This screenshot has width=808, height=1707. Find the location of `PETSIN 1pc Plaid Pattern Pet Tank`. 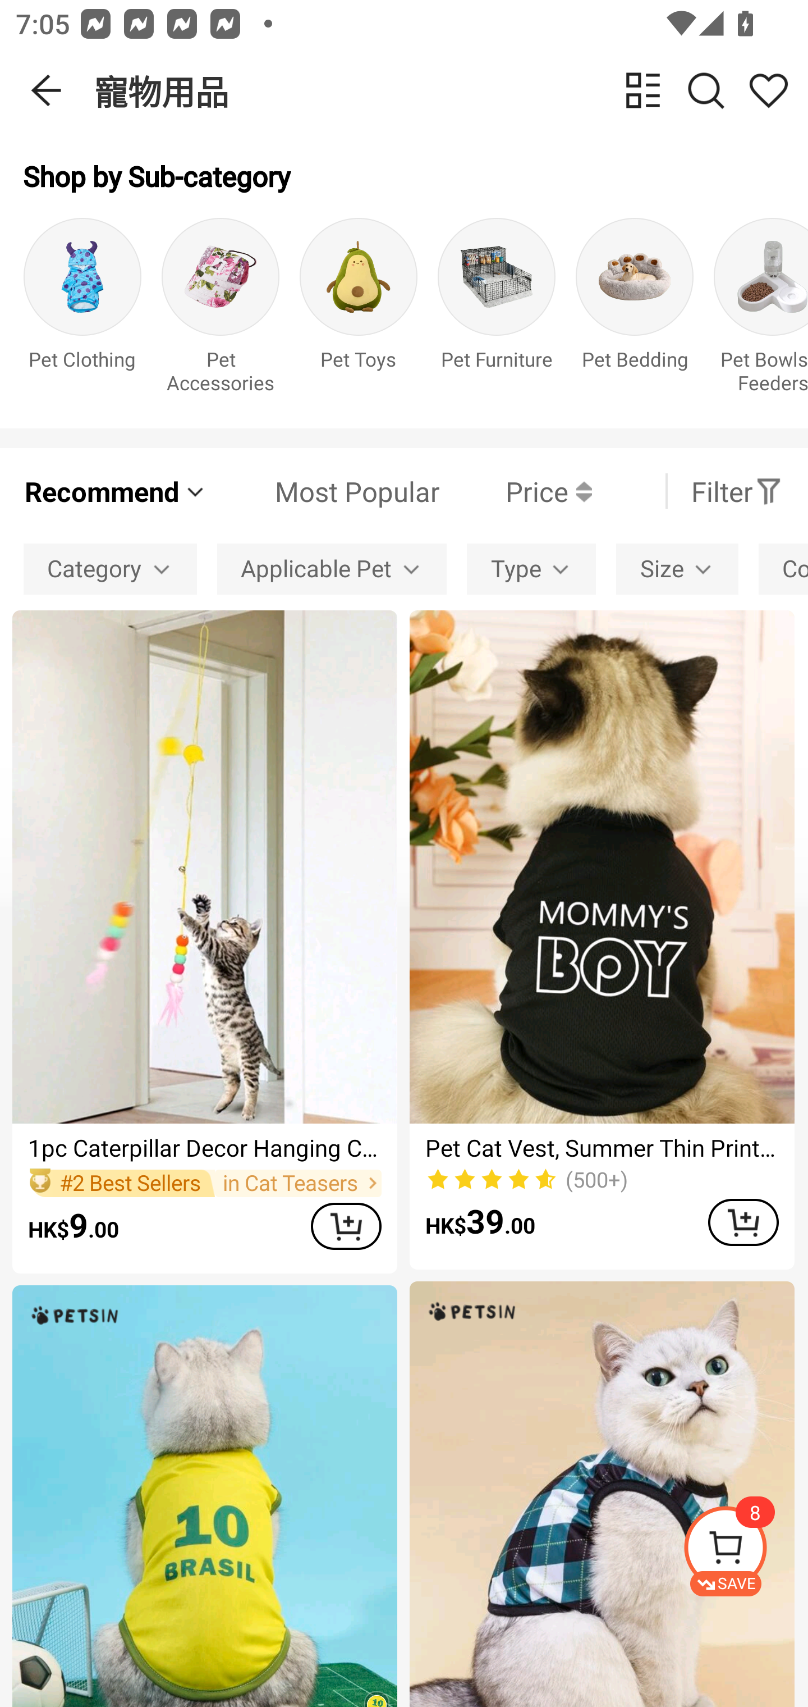

PETSIN 1pc Plaid Pattern Pet Tank is located at coordinates (602, 1495).